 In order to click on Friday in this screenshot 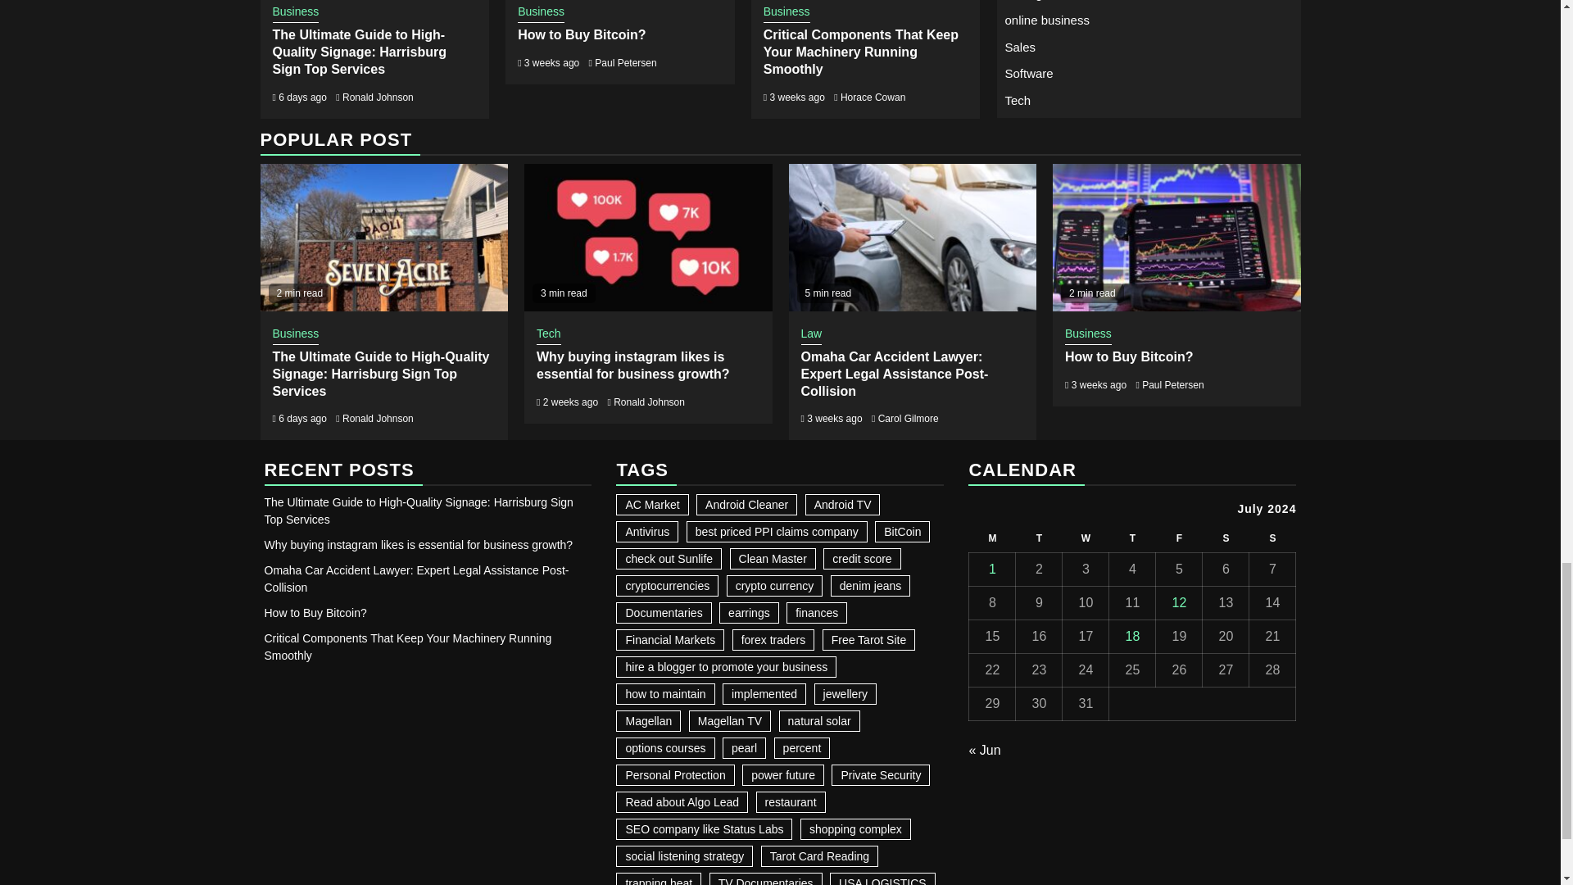, I will do `click(1180, 539)`.